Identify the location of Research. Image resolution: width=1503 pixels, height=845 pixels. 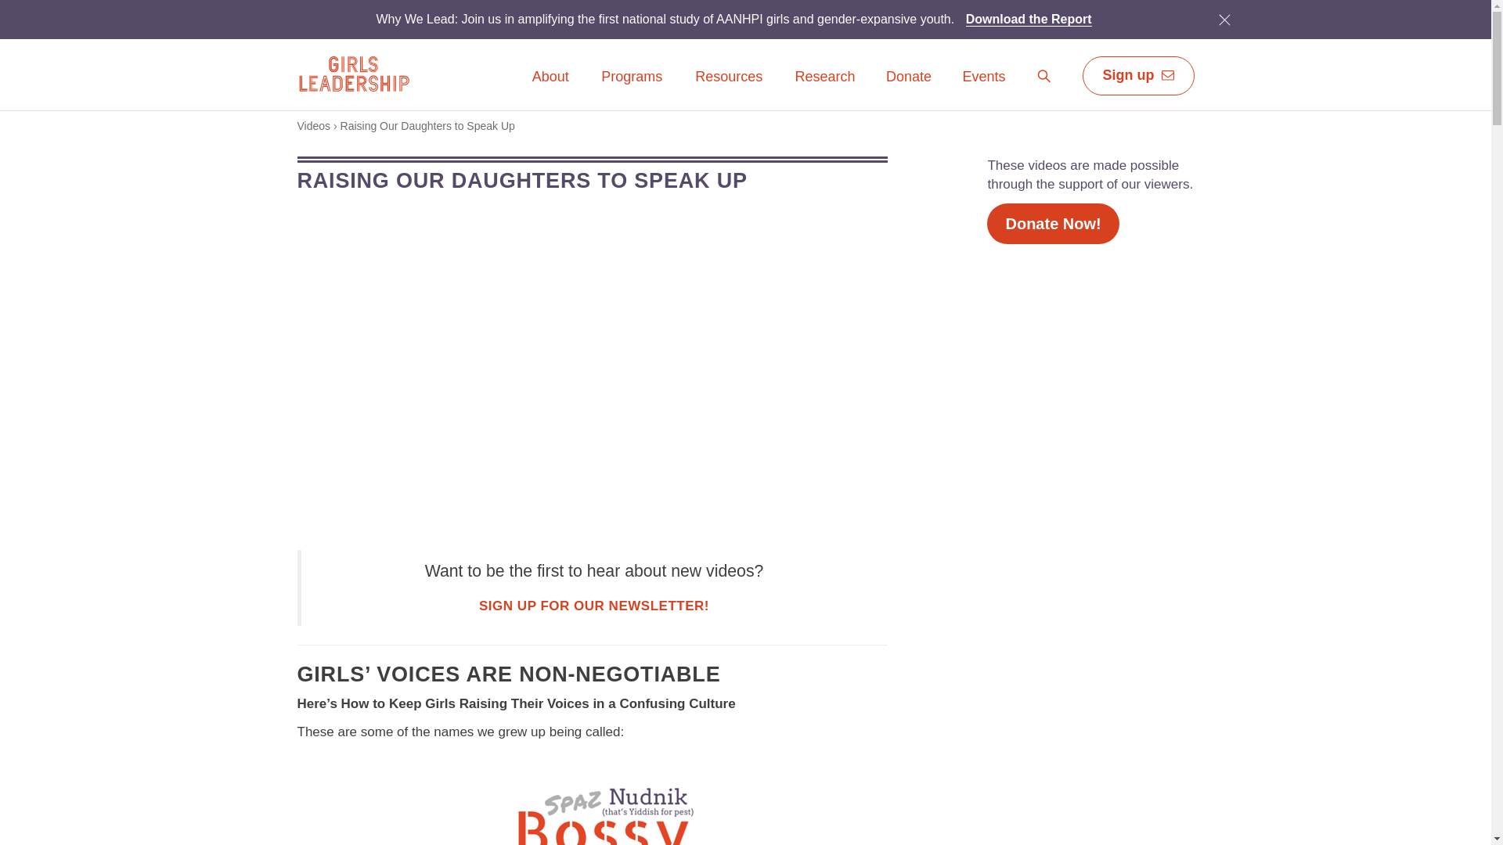
(594, 606).